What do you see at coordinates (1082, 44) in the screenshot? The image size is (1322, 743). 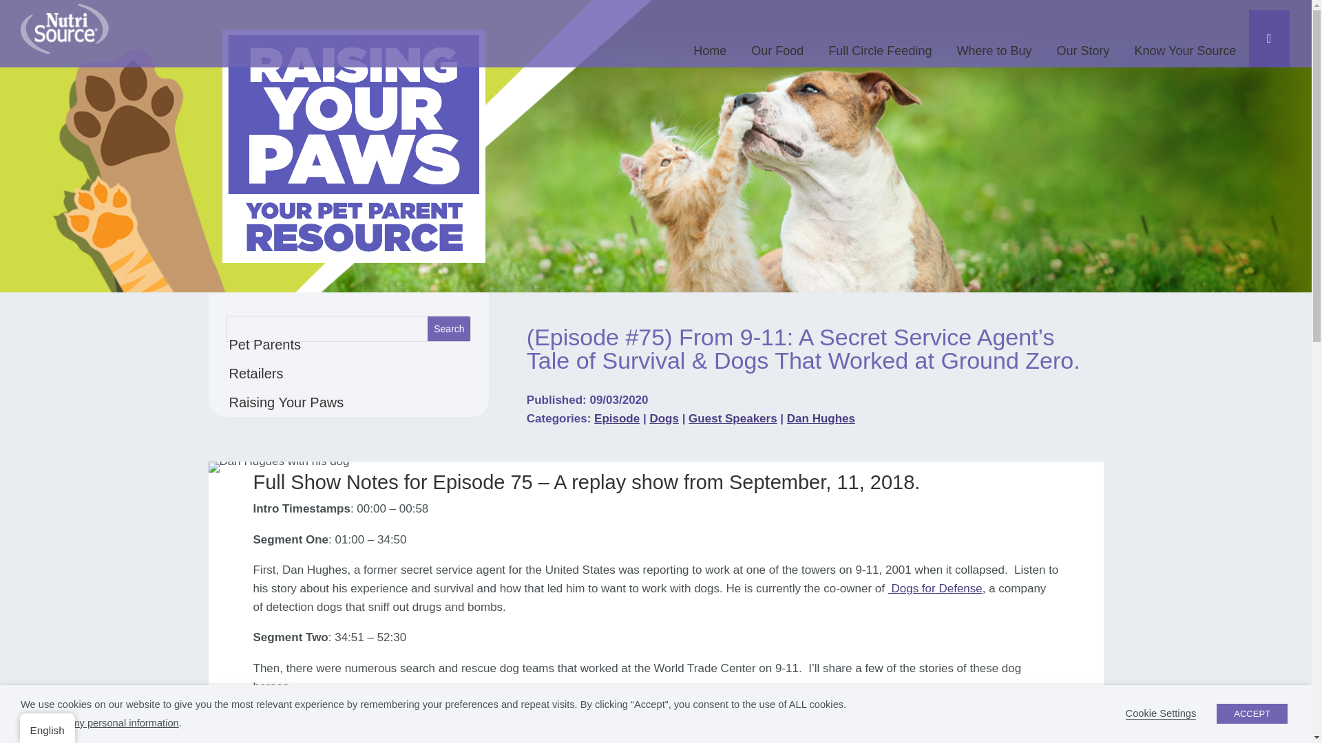 I see `Our Story` at bounding box center [1082, 44].